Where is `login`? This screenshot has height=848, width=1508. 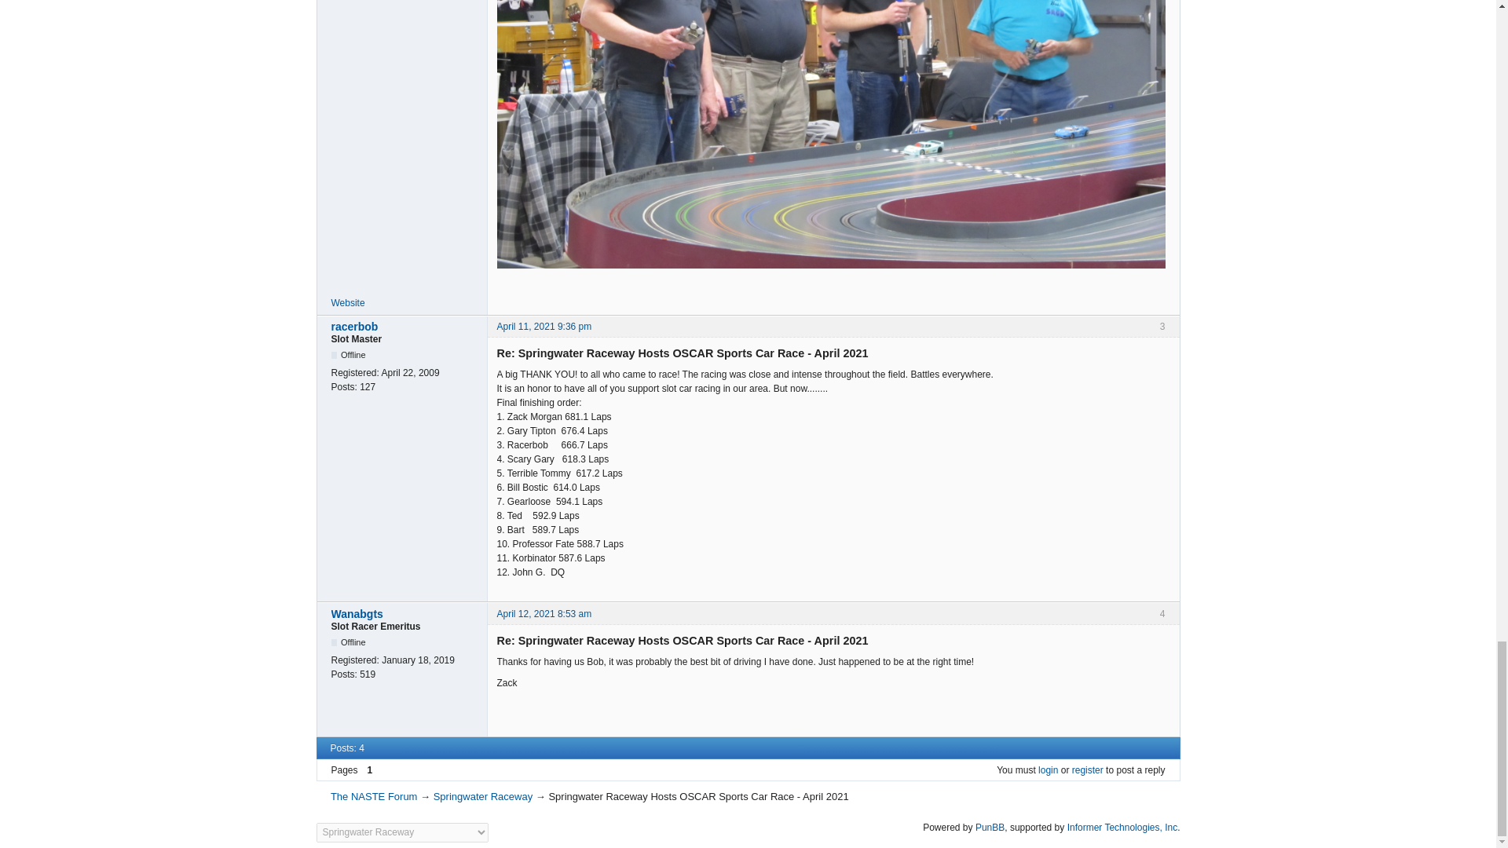
login is located at coordinates (1048, 770).